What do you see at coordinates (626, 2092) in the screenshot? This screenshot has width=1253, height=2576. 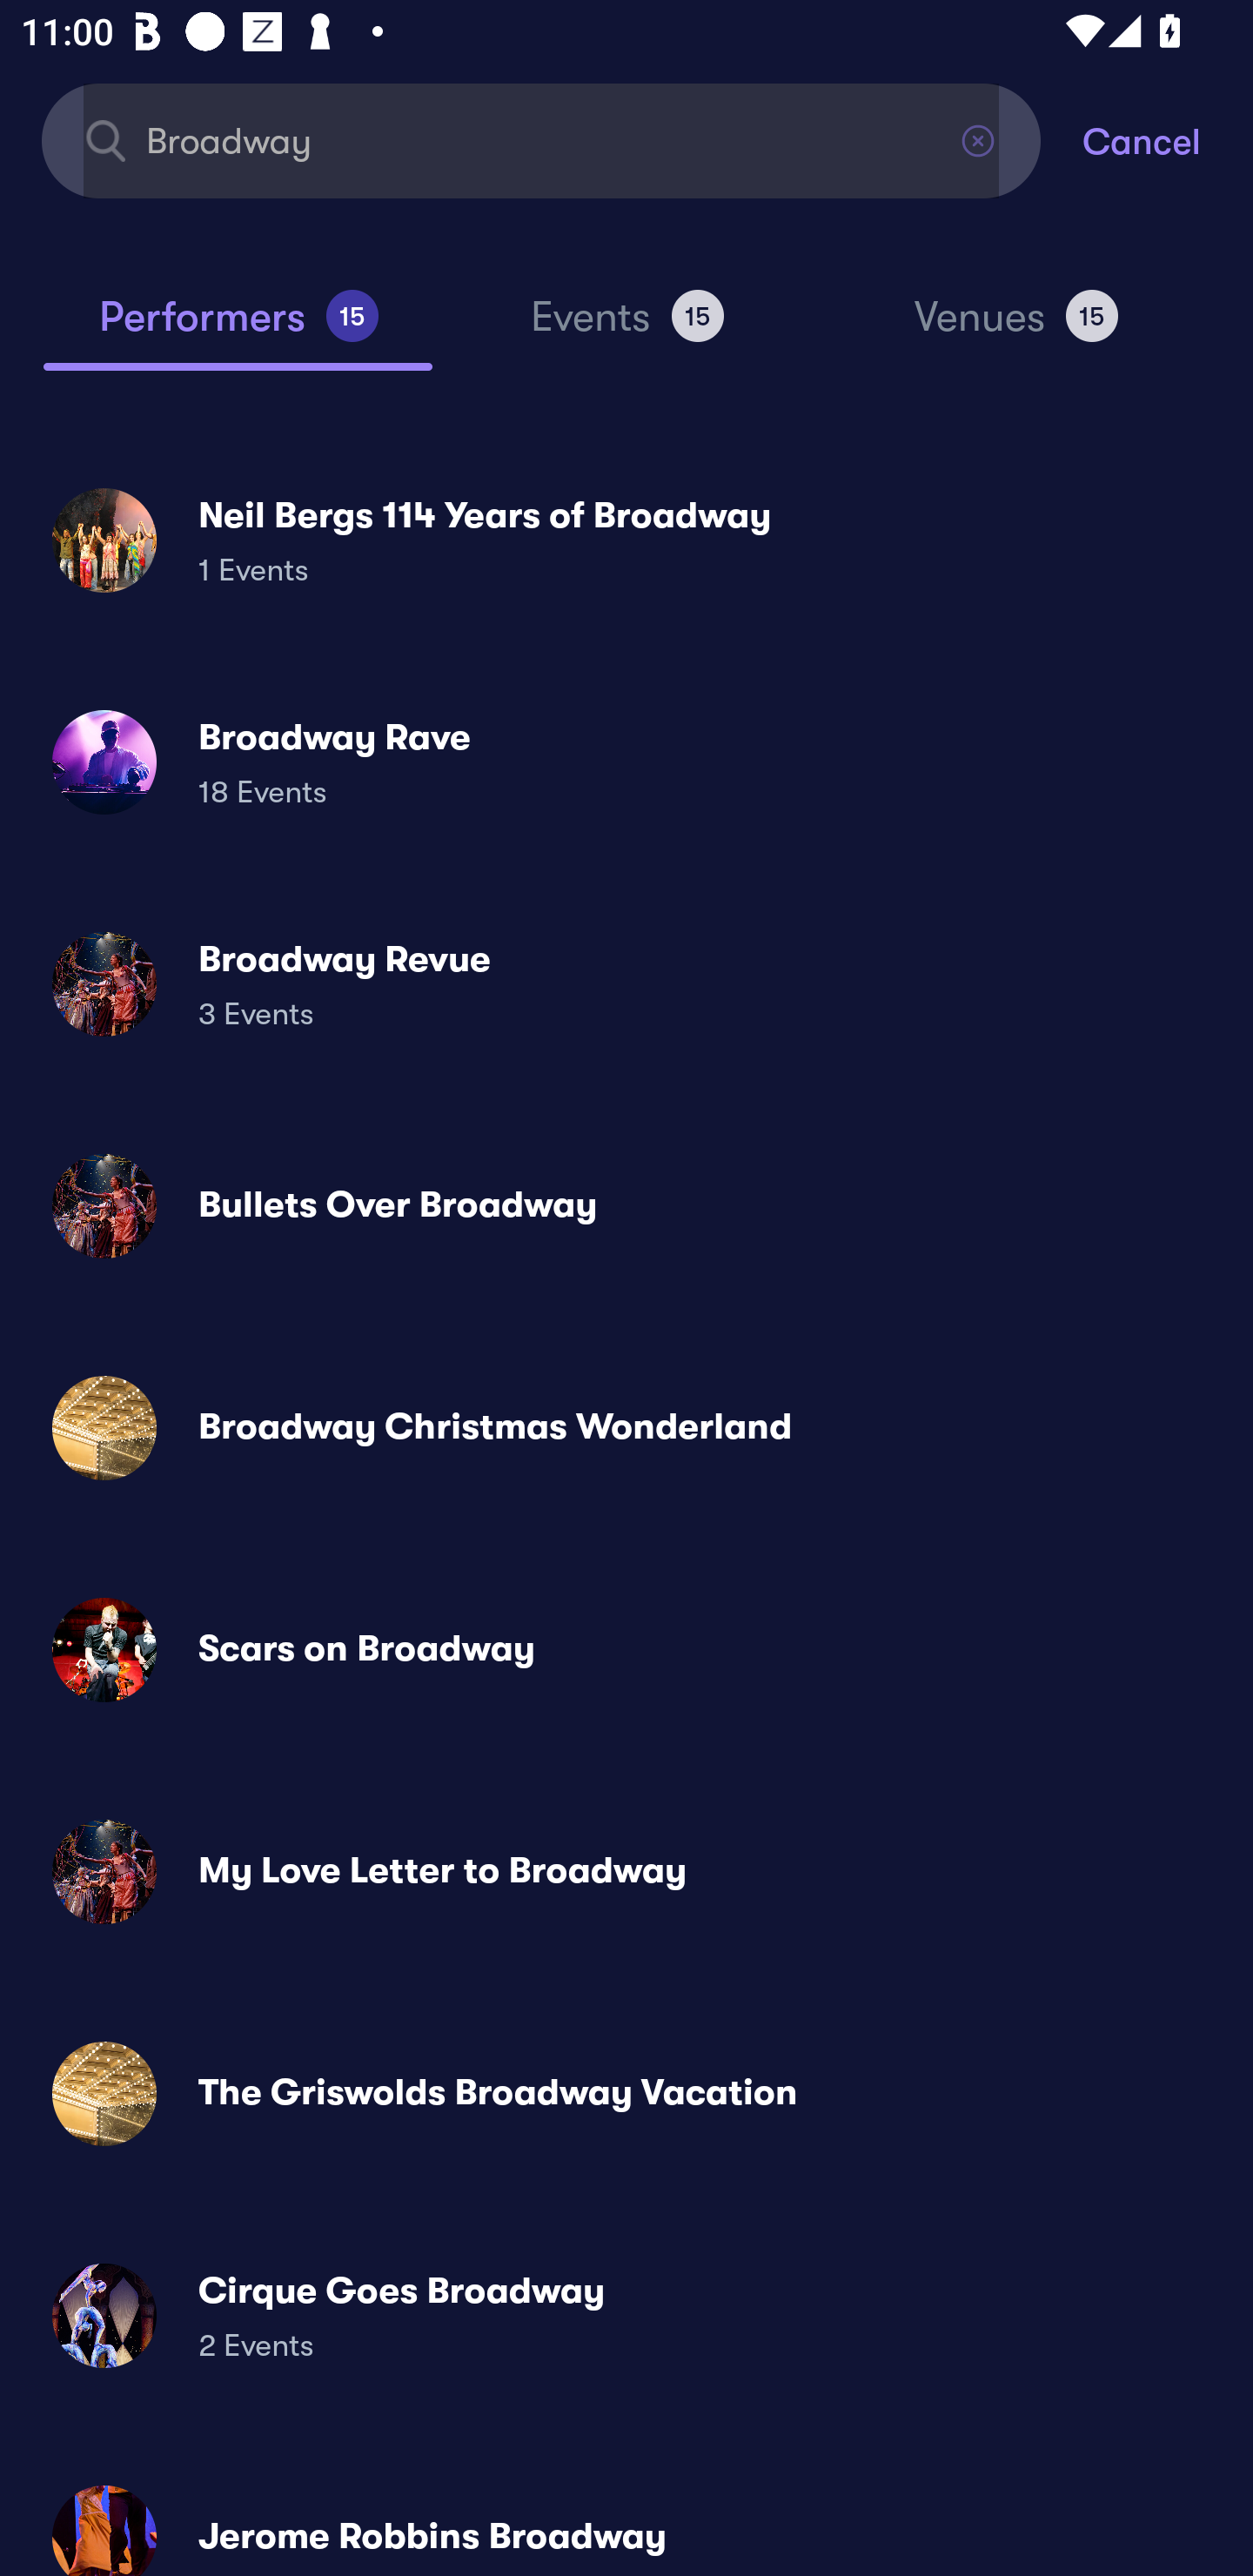 I see `The Griswolds Broadway Vacation` at bounding box center [626, 2092].